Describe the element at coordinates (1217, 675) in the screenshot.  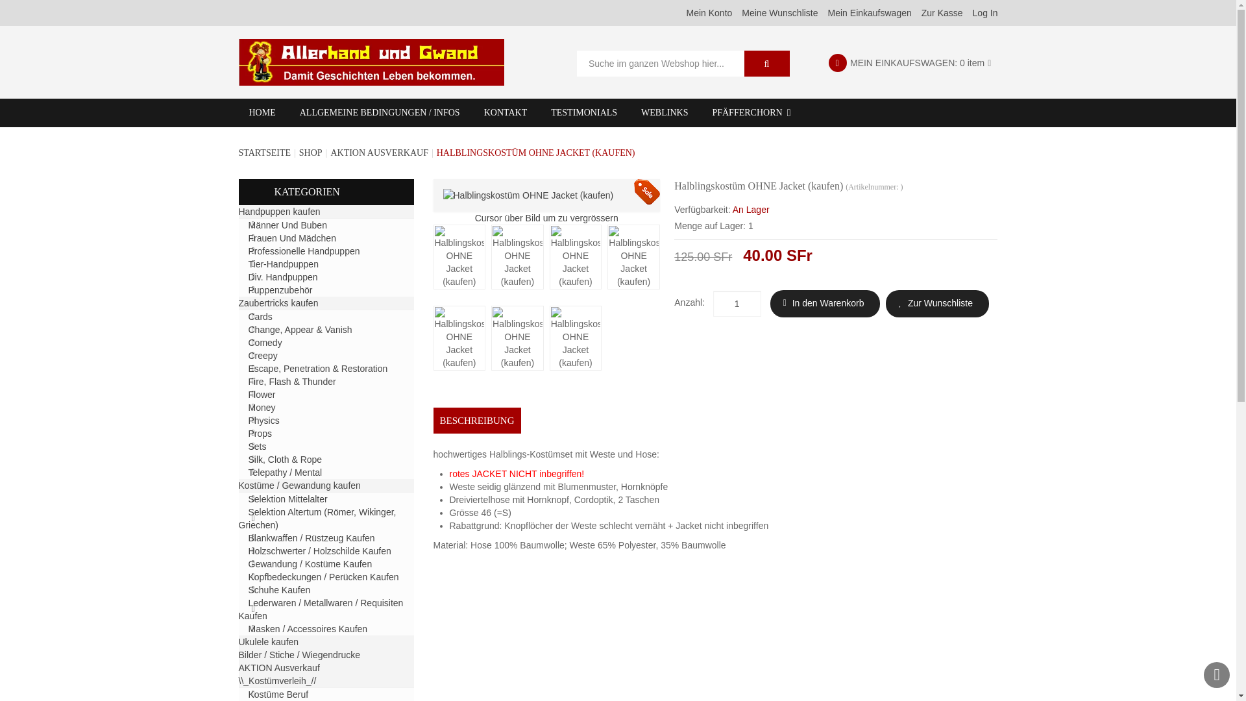
I see `Nach oben` at that location.